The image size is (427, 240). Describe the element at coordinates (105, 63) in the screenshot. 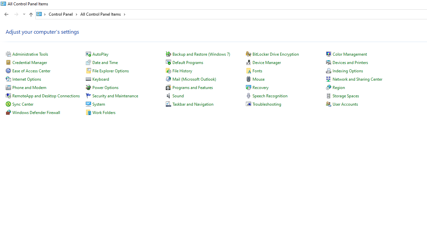

I see `Date and Time` at that location.